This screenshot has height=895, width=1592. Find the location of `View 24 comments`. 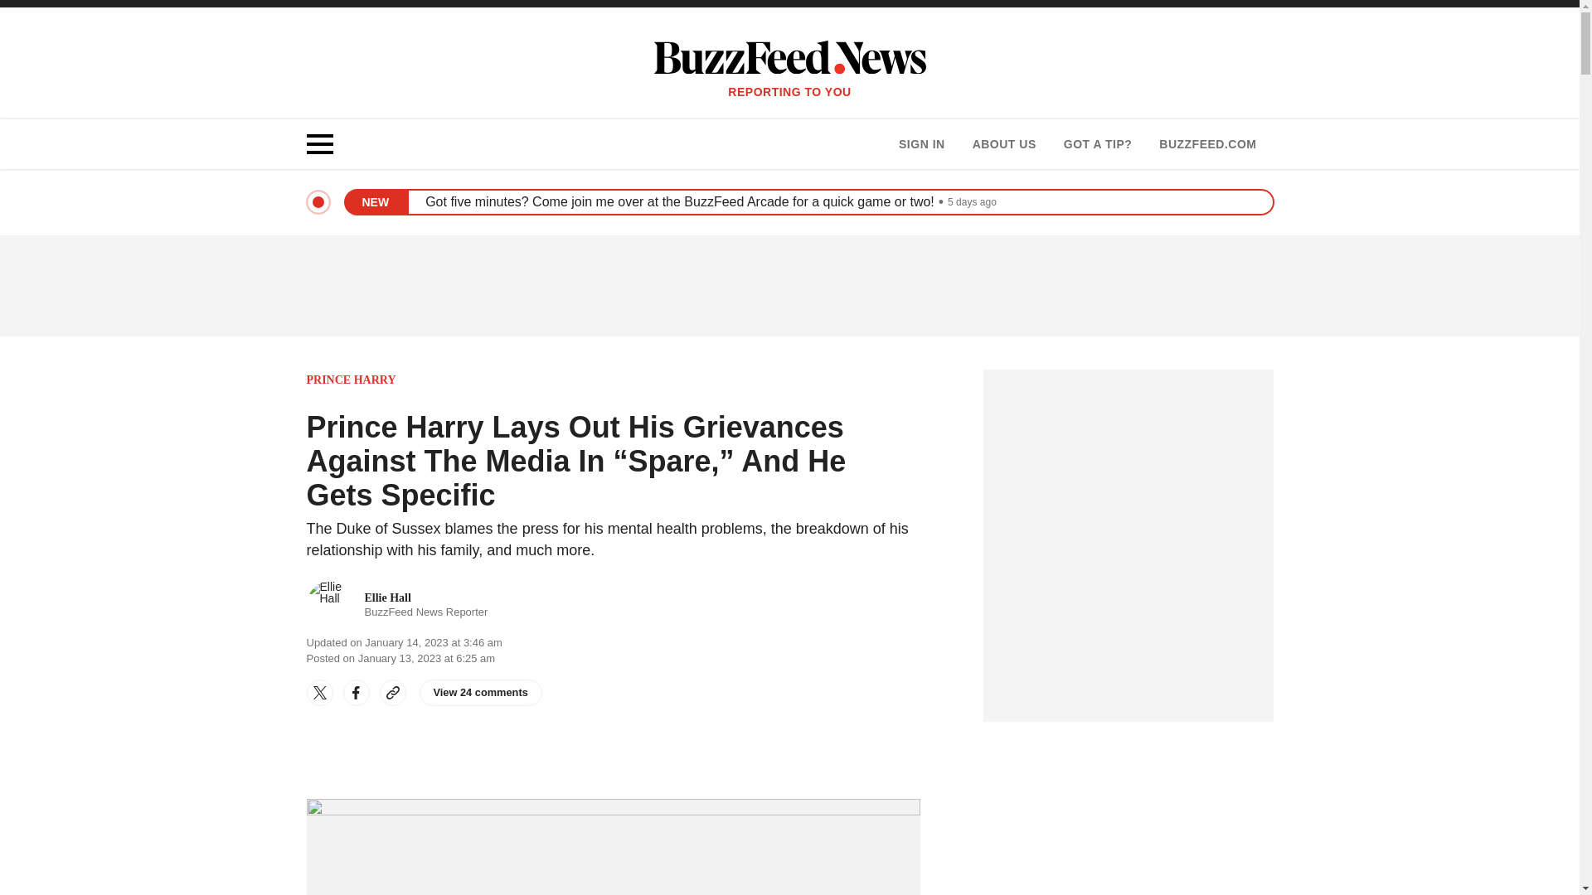

View 24 comments is located at coordinates (1003, 144).